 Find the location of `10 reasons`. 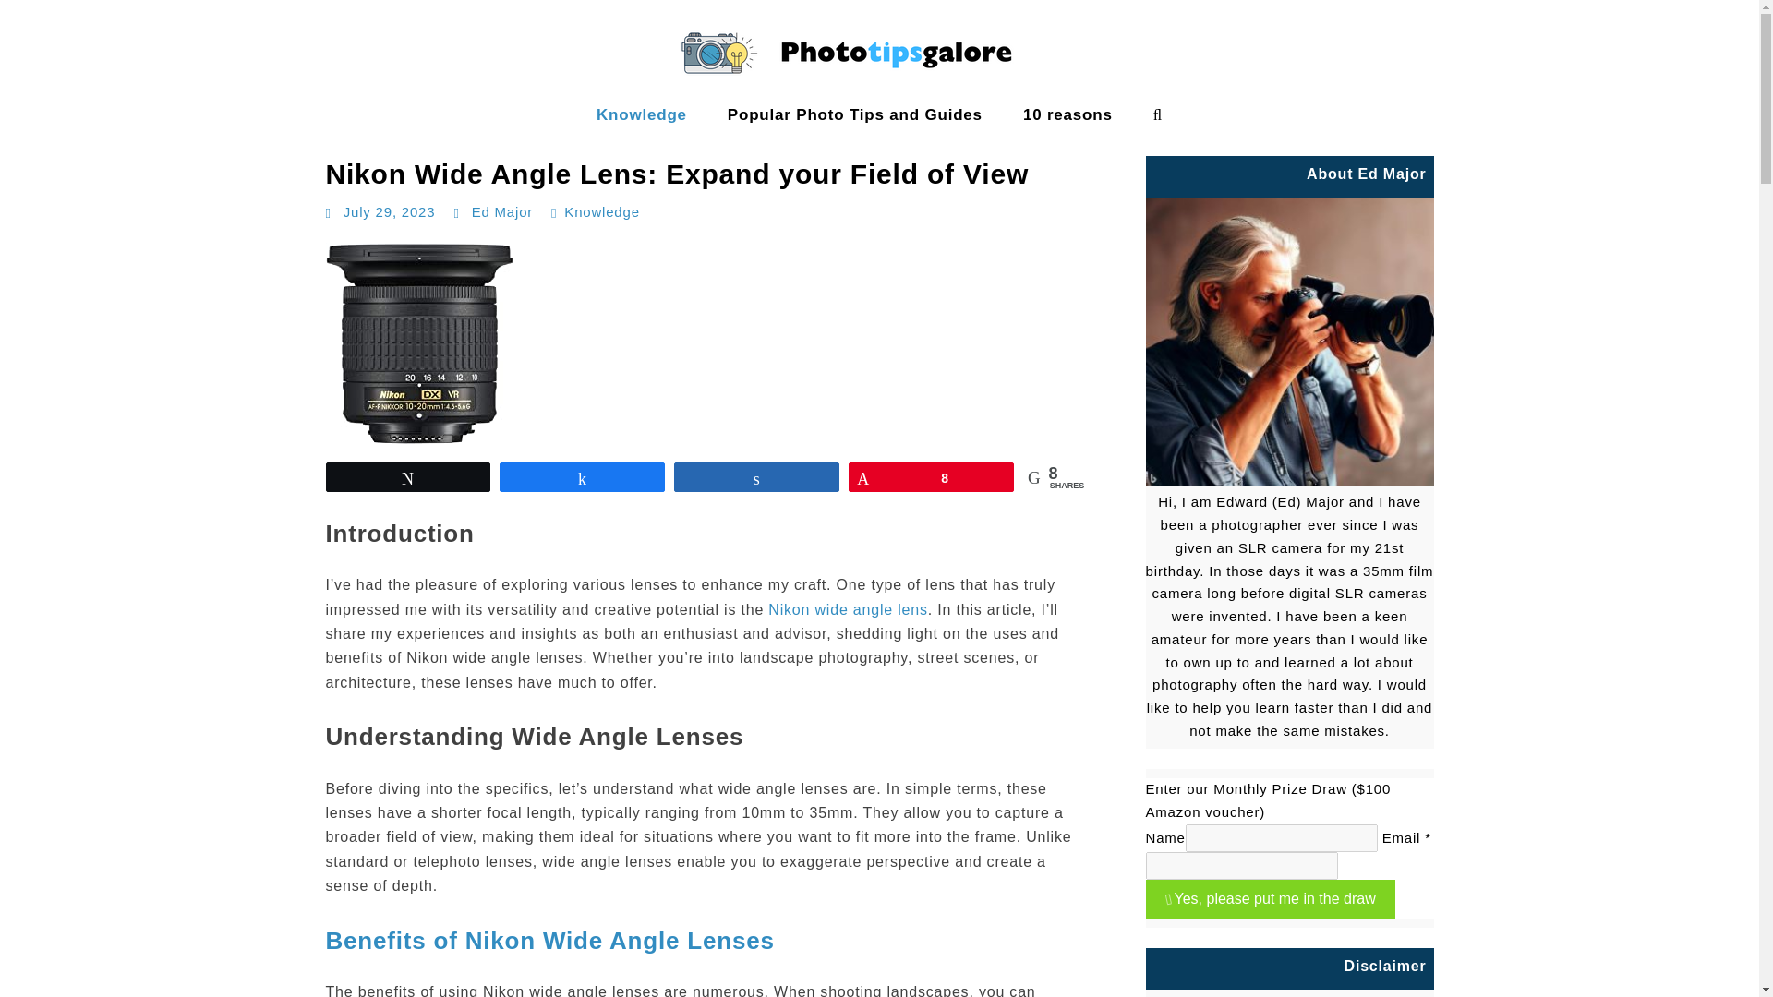

10 reasons is located at coordinates (1067, 114).